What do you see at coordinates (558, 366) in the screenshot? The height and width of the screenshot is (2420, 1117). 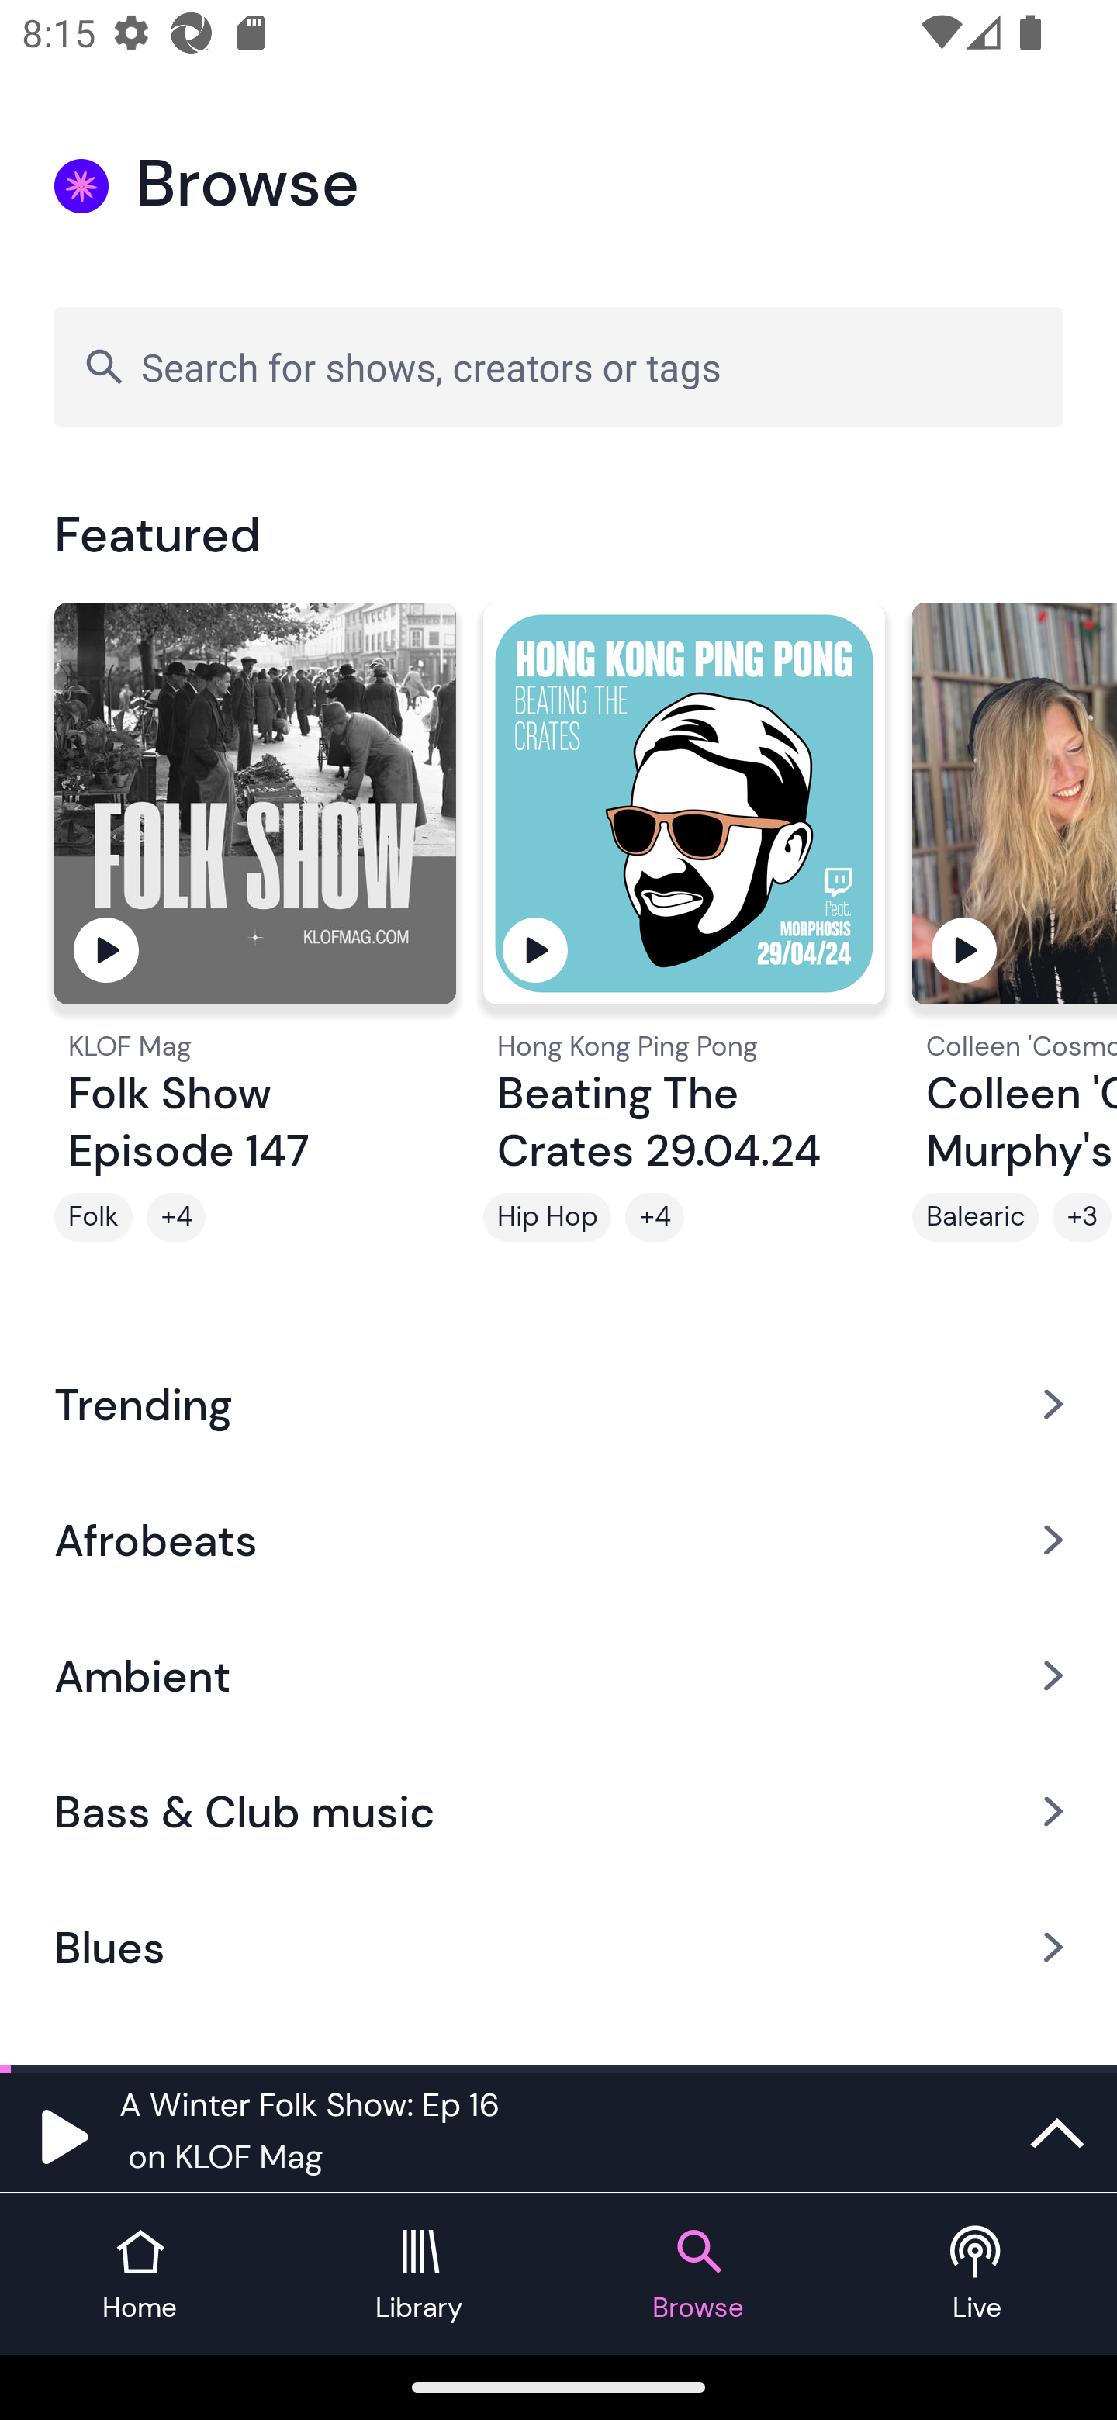 I see `Search for shows, creators or tags` at bounding box center [558, 366].